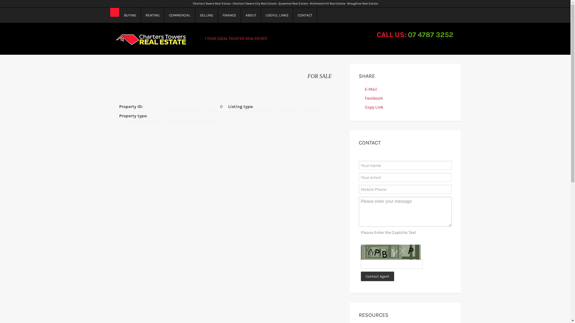 The image size is (575, 323). What do you see at coordinates (371, 89) in the screenshot?
I see `E-Mail` at bounding box center [371, 89].